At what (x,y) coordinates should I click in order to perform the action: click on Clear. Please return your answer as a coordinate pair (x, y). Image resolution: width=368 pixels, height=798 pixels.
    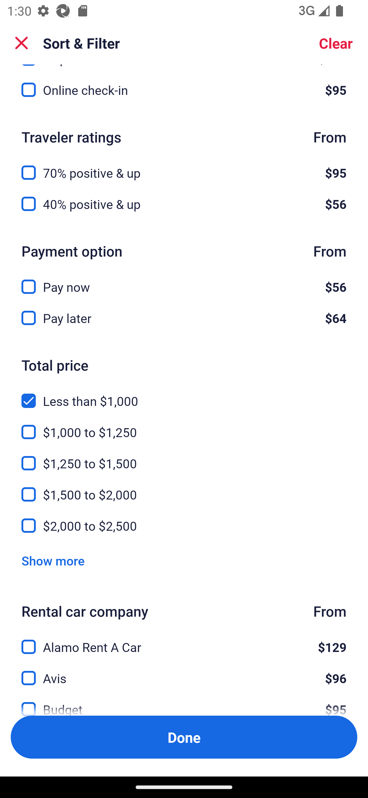
    Looking at the image, I should click on (336, 43).